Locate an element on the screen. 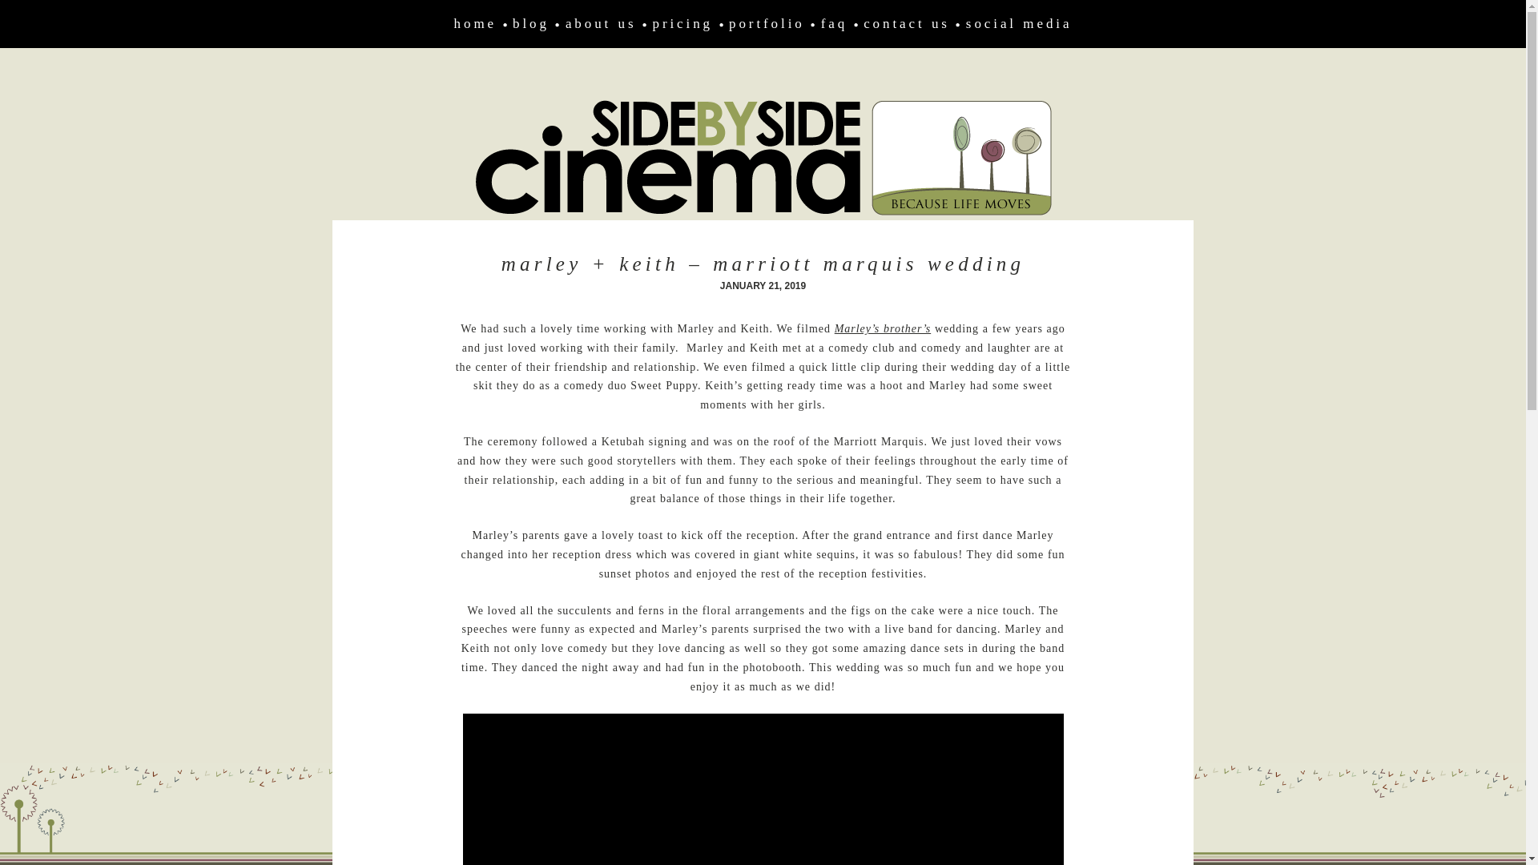  about us is located at coordinates (601, 23).